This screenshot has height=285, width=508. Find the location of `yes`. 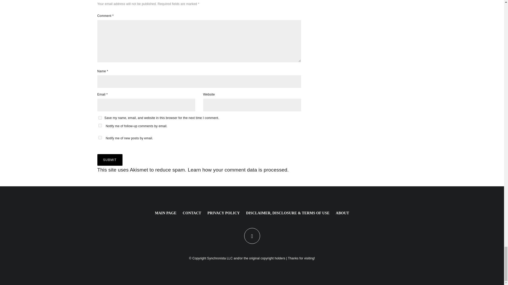

yes is located at coordinates (100, 118).